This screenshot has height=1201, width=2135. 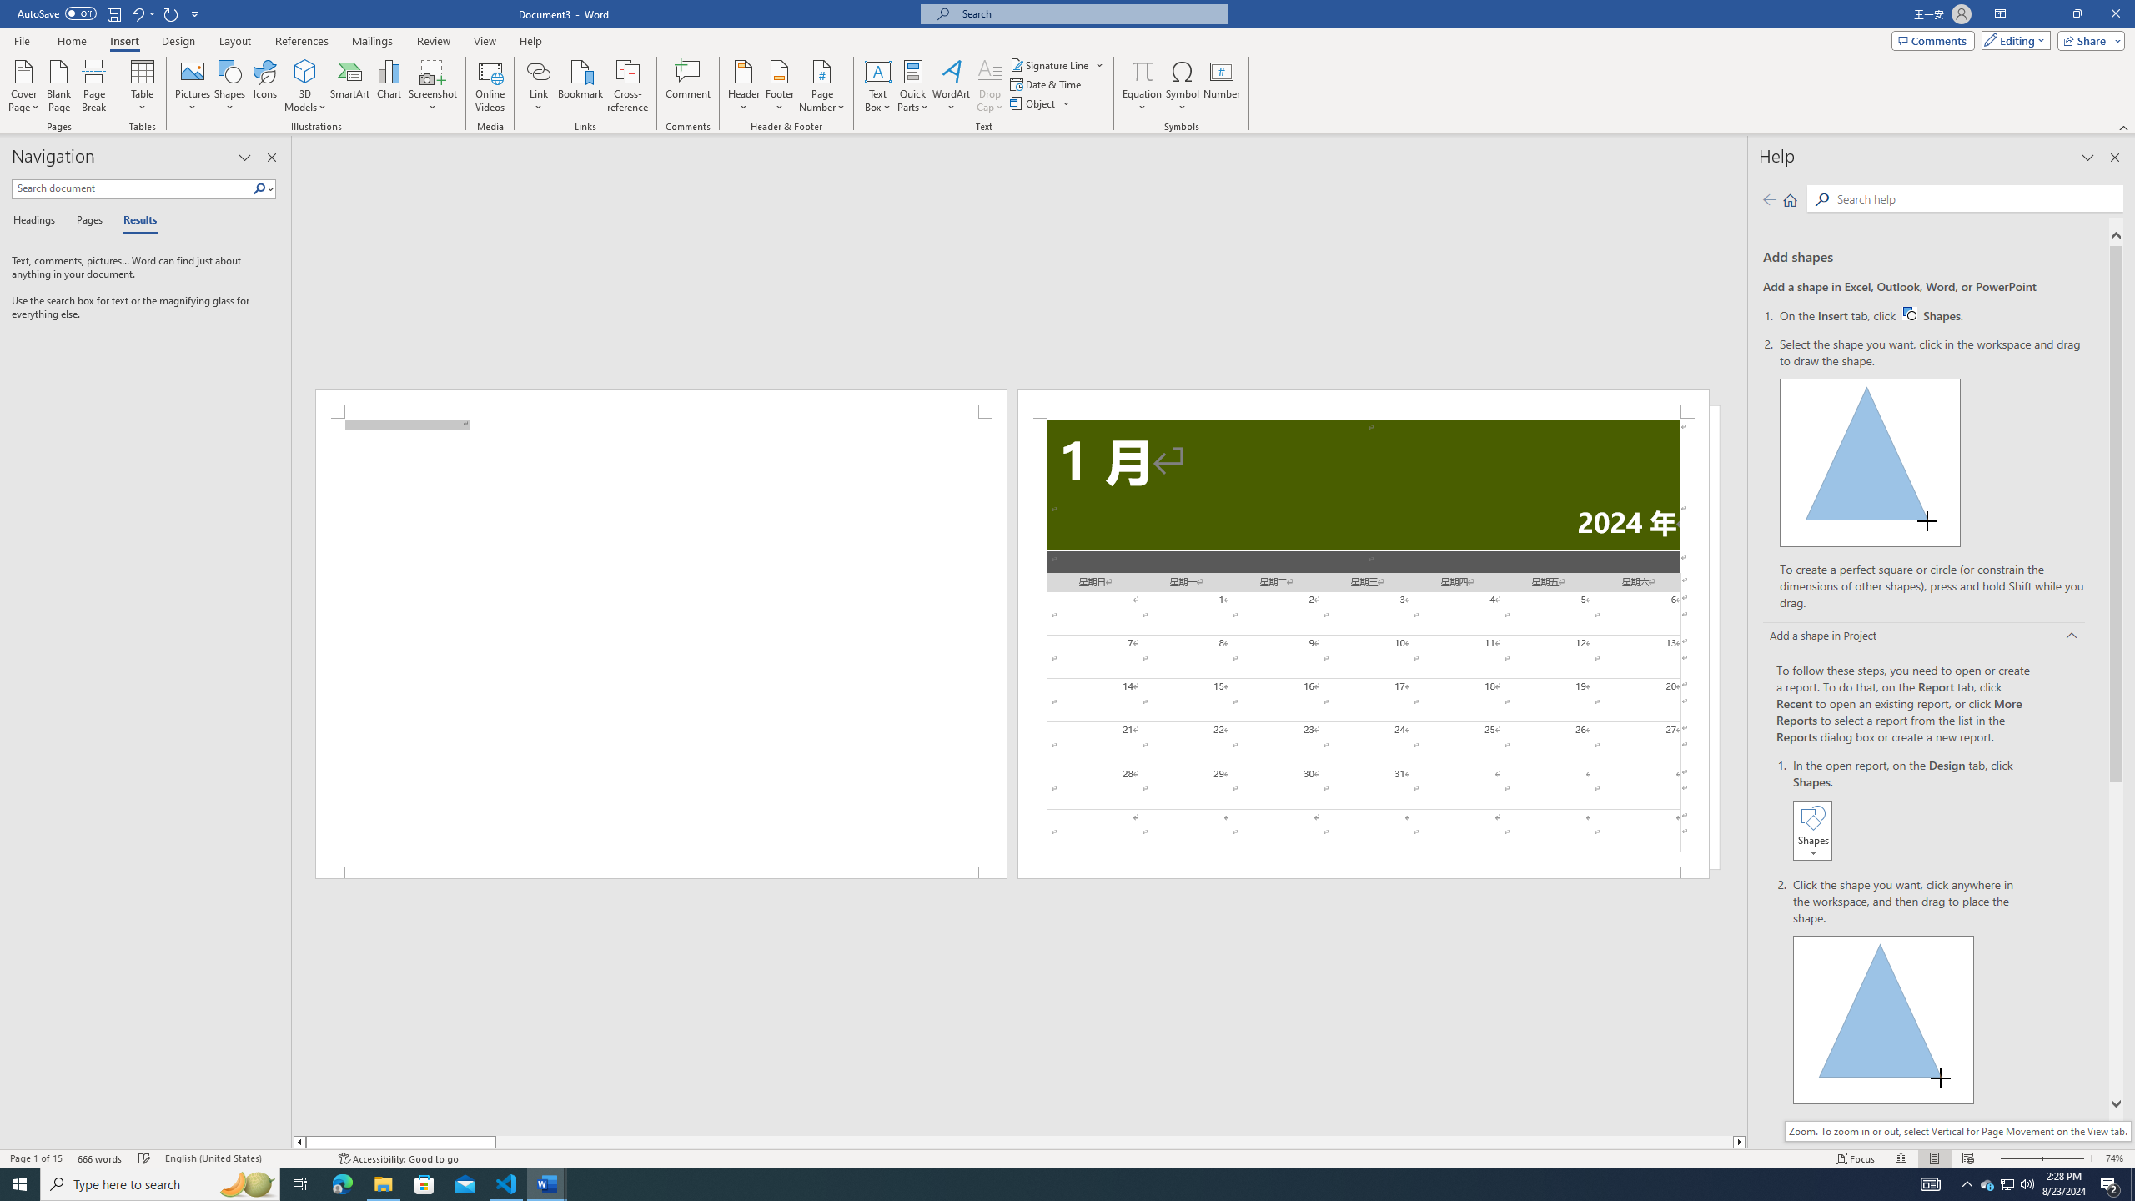 I want to click on 3D Models, so click(x=305, y=71).